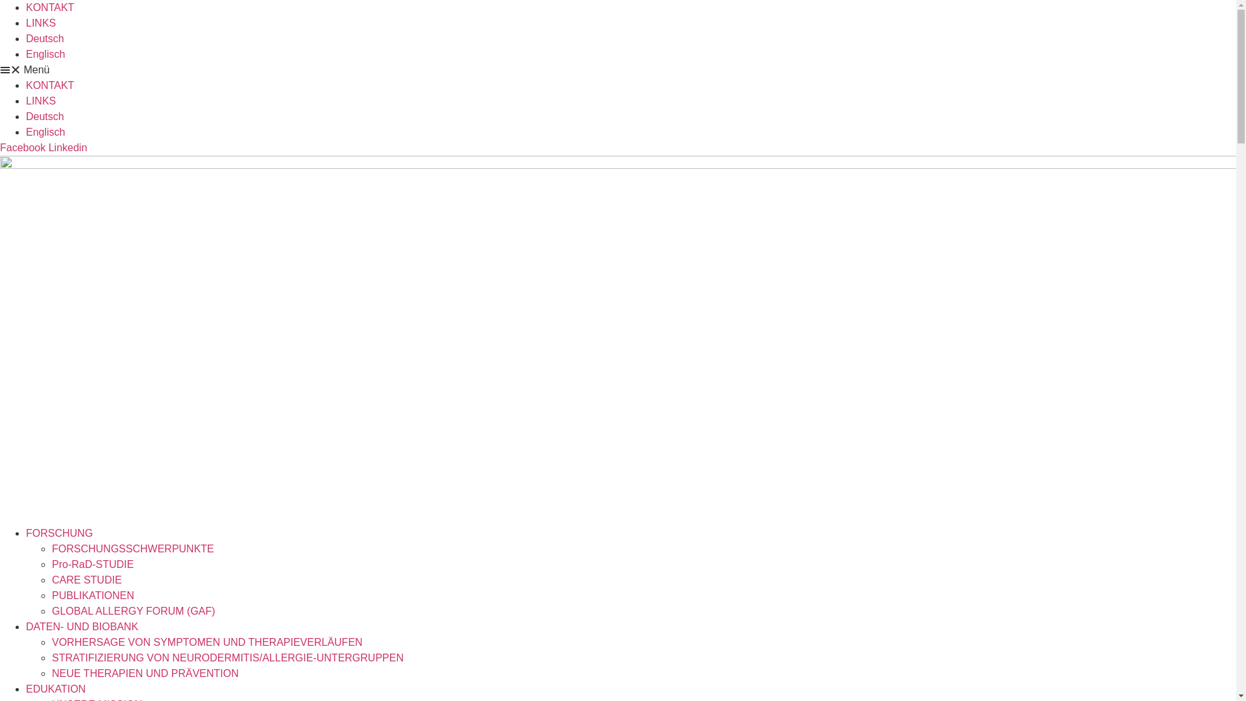 Image resolution: width=1246 pixels, height=701 pixels. I want to click on LINKS, so click(41, 23).